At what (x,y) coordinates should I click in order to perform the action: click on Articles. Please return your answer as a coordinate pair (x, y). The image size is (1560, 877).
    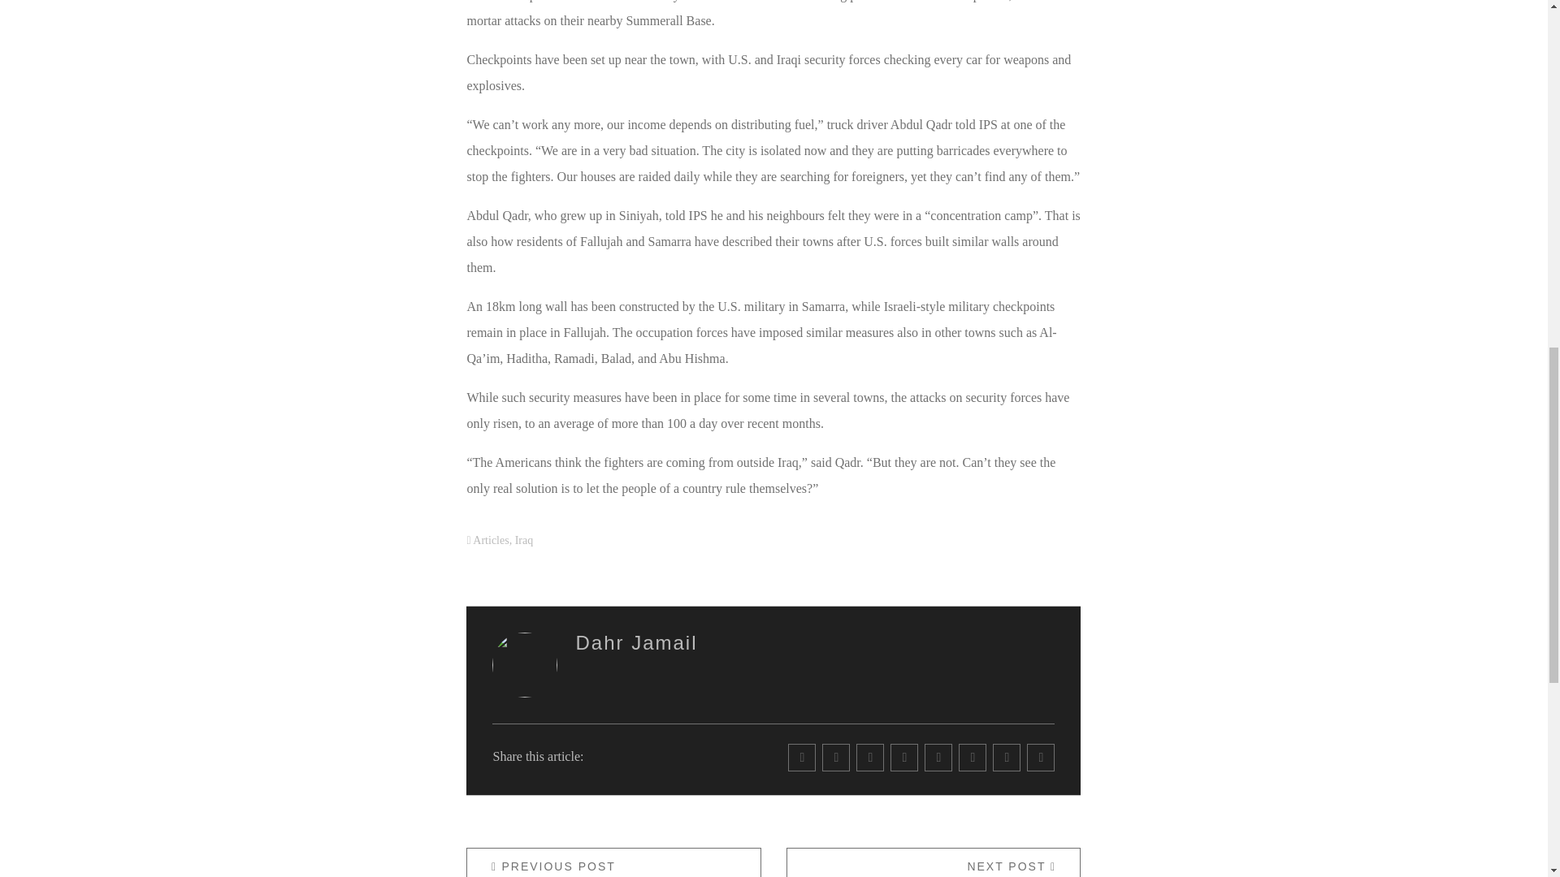
    Looking at the image, I should click on (523, 539).